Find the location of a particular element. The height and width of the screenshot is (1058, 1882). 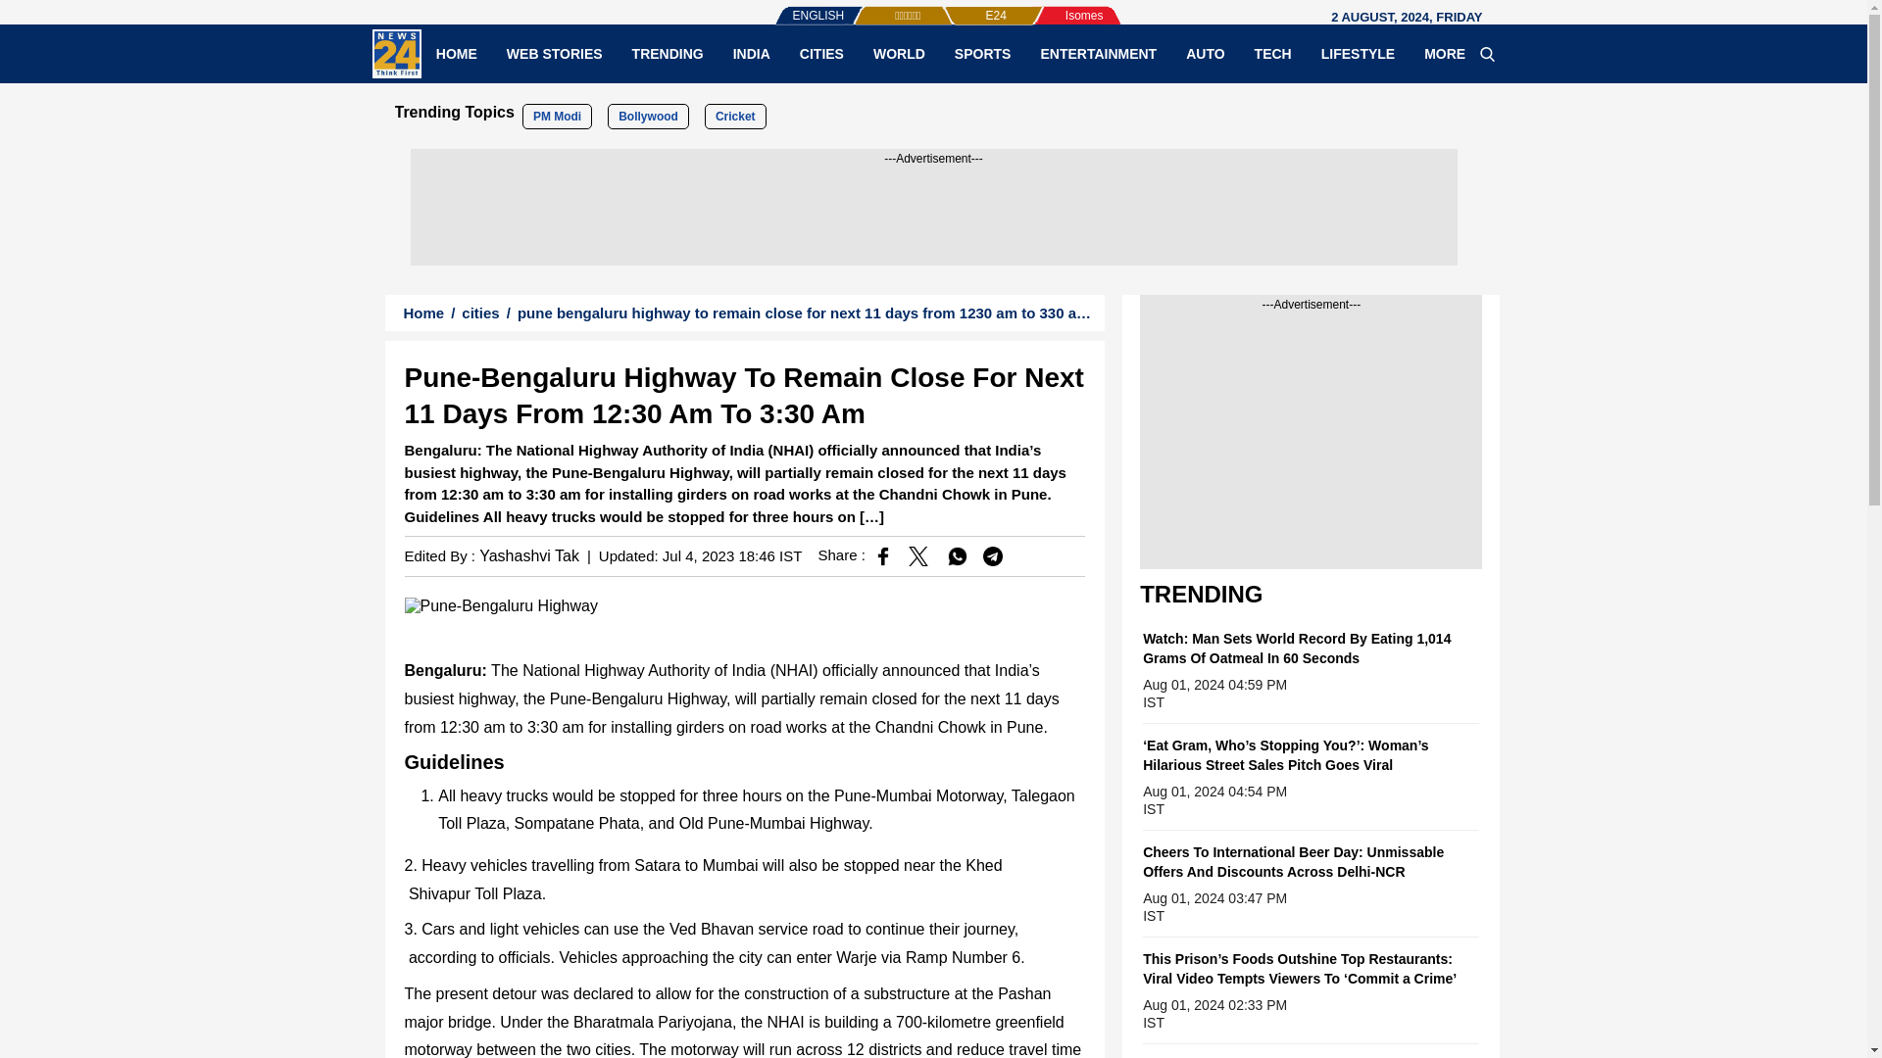

WORLD is located at coordinates (898, 53).